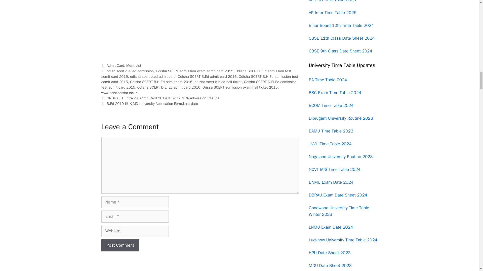 This screenshot has height=271, width=483. Describe the element at coordinates (218, 82) in the screenshot. I see `odisha scert b.h.ed hall ticket` at that location.